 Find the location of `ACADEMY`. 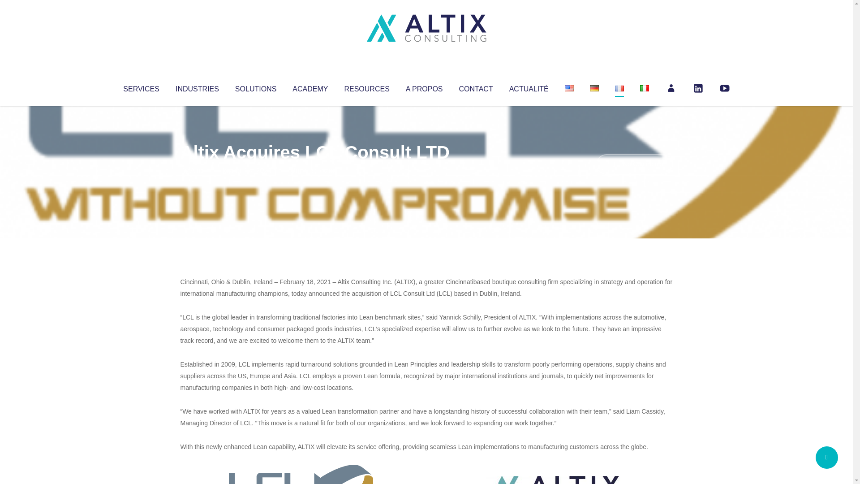

ACADEMY is located at coordinates (310, 87).